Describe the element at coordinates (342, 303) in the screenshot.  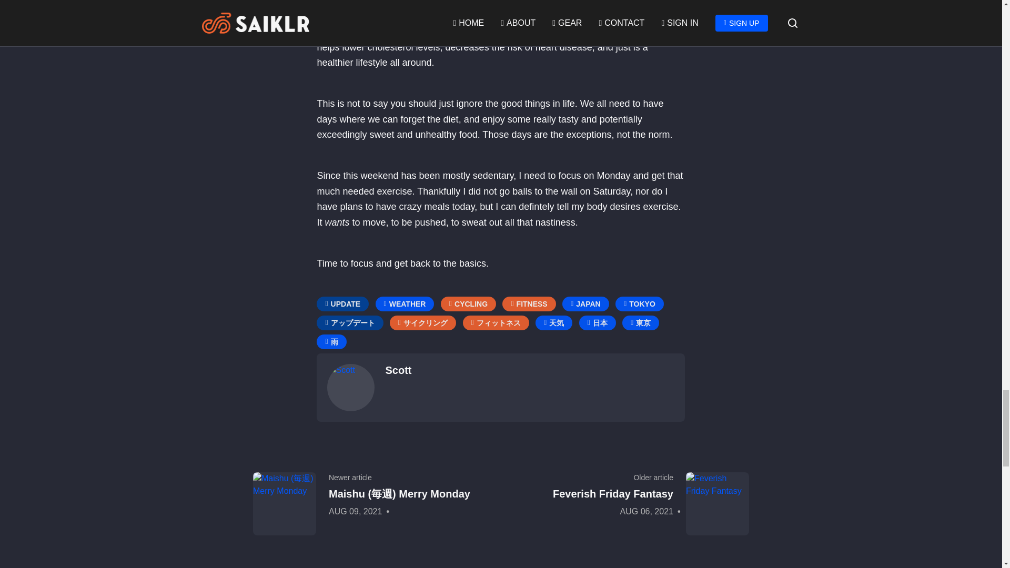
I see `UPDATE` at that location.